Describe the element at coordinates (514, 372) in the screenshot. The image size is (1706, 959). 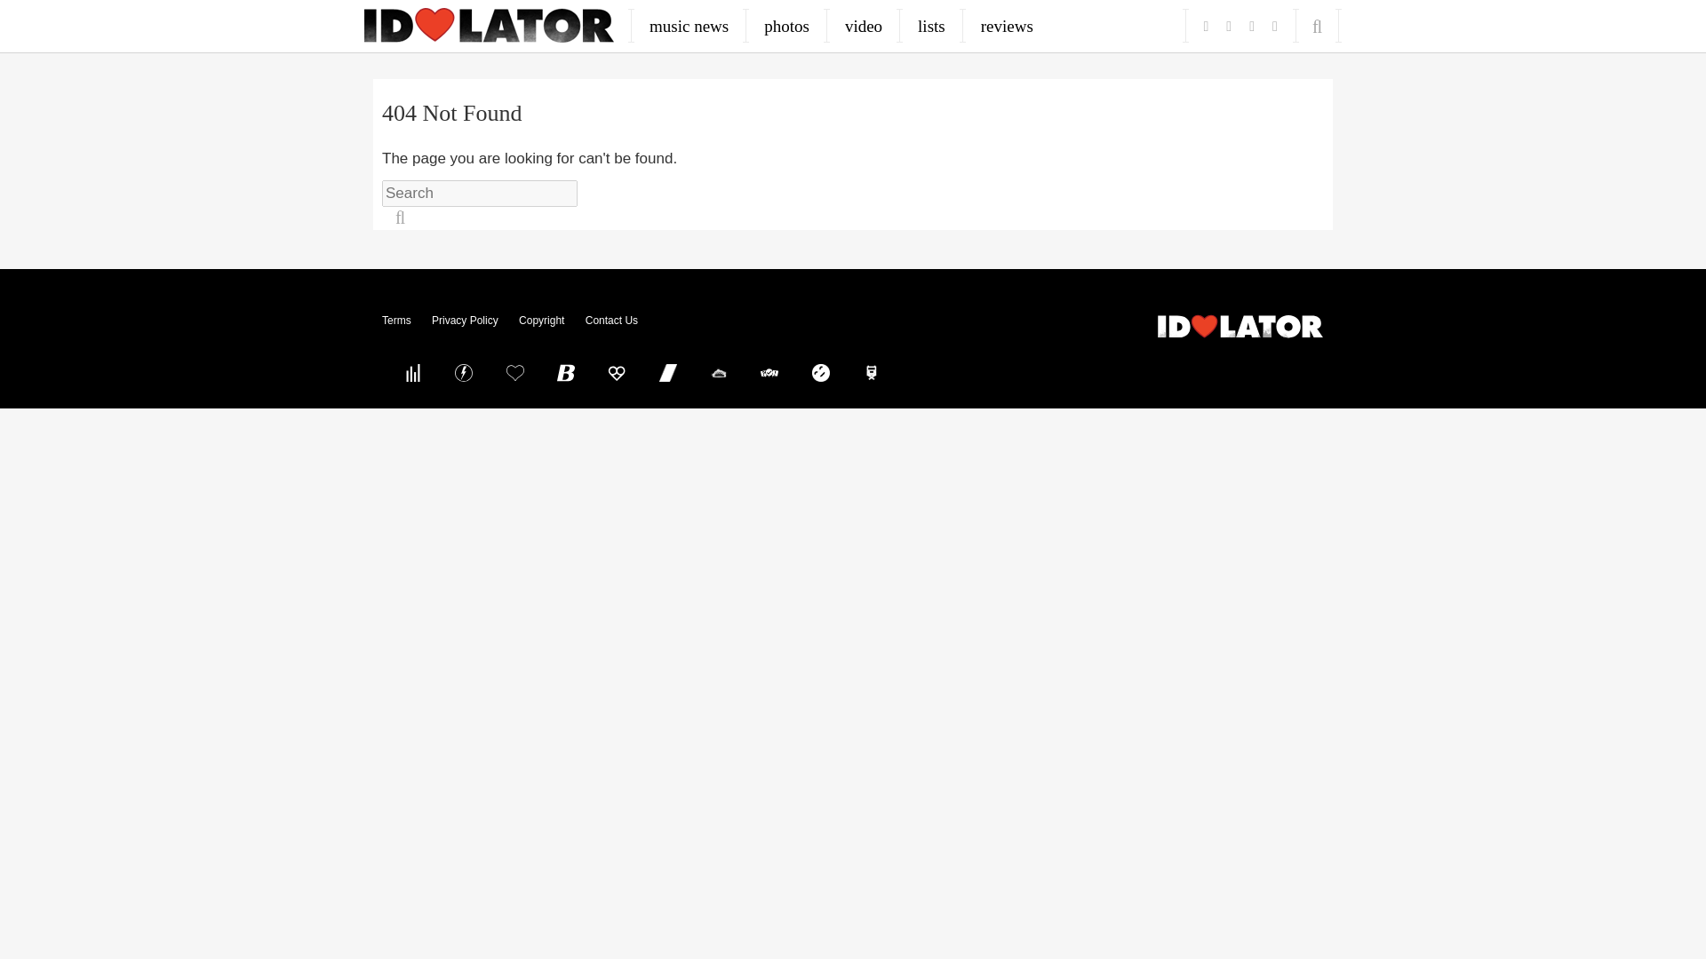
I see `Post Fun` at that location.